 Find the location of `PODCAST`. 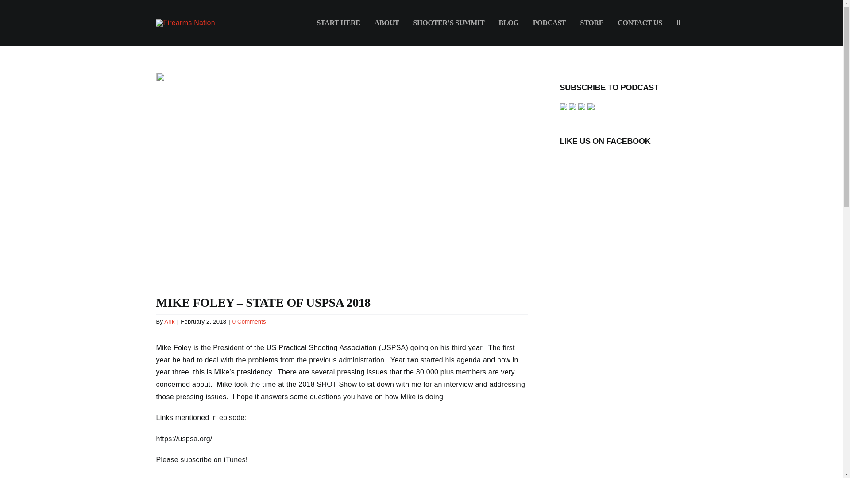

PODCAST is located at coordinates (549, 23).